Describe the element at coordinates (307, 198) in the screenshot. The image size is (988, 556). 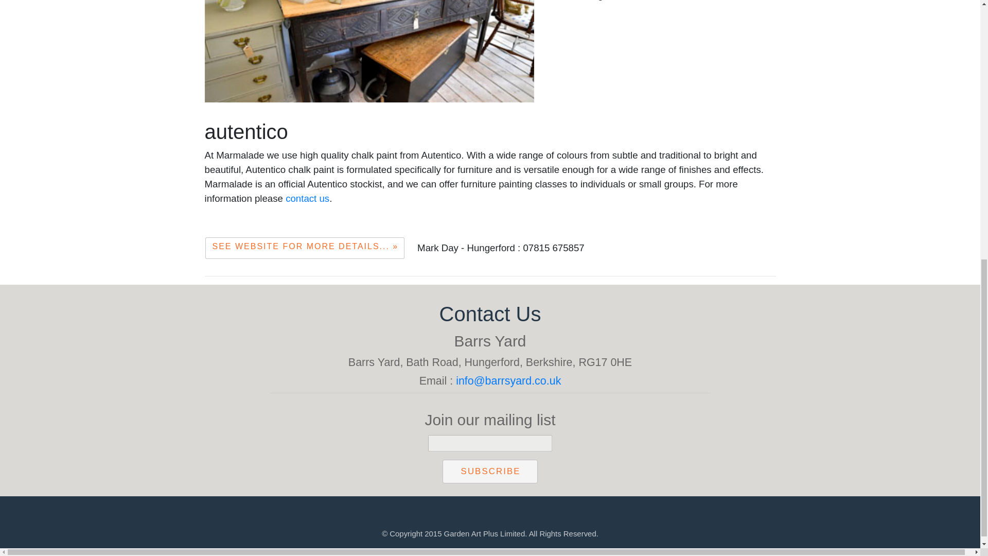
I see `contact us` at that location.